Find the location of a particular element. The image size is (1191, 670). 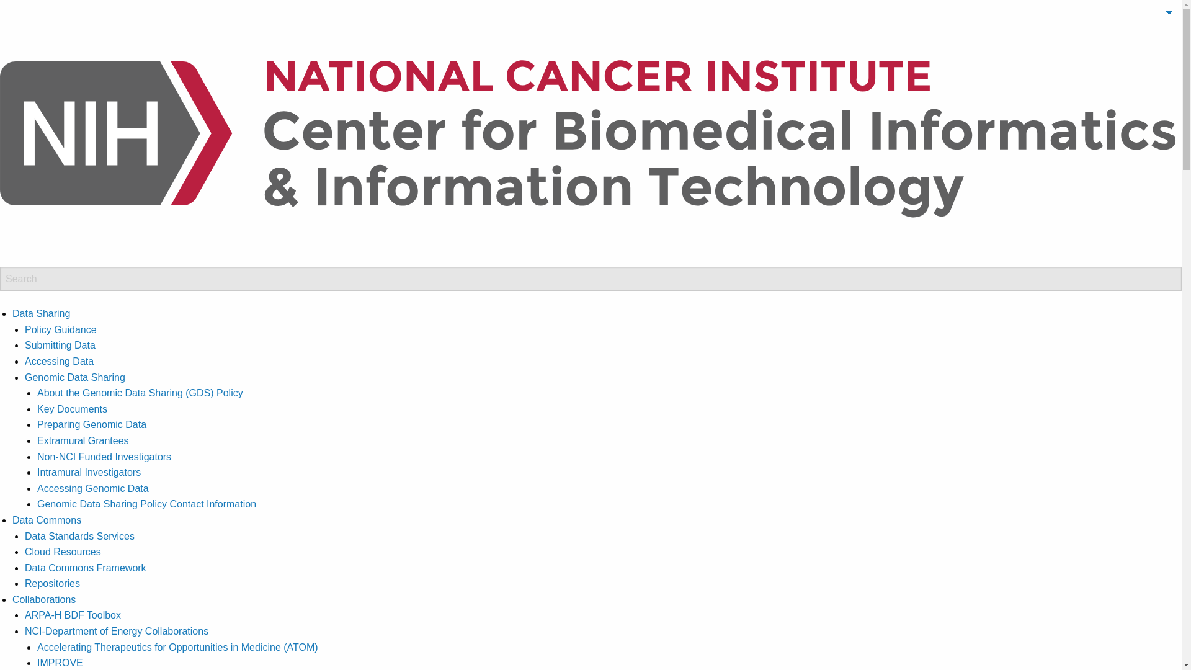

Data Standards Services is located at coordinates (79, 536).